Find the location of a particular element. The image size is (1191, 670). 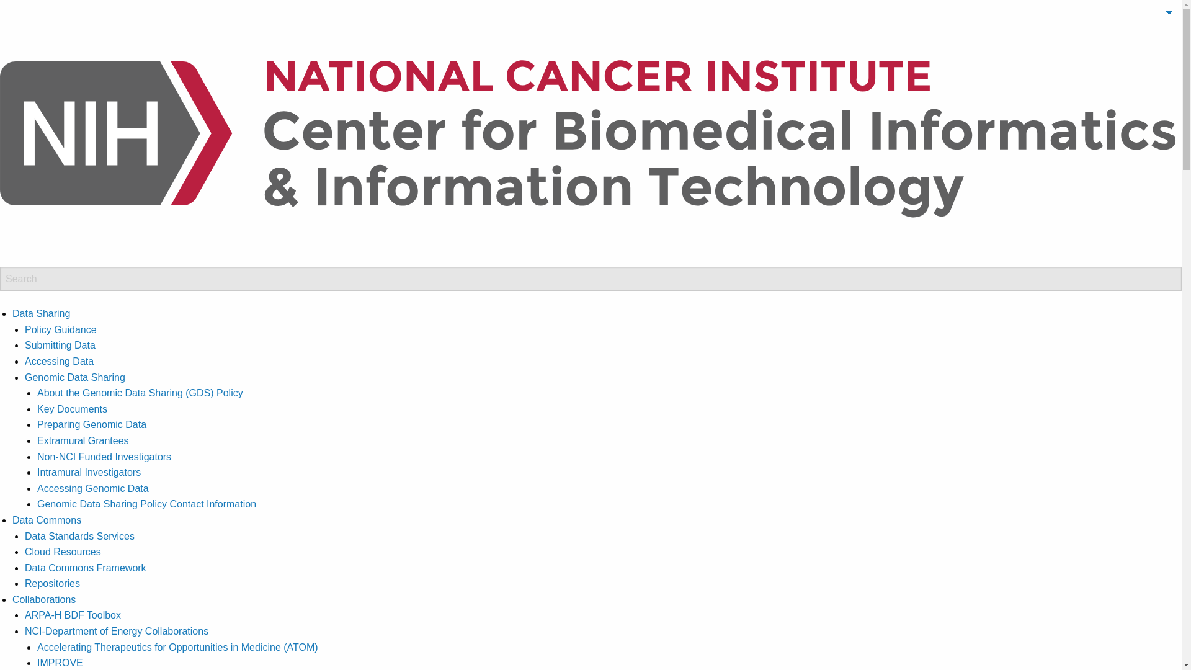

Data Standards Services is located at coordinates (79, 536).